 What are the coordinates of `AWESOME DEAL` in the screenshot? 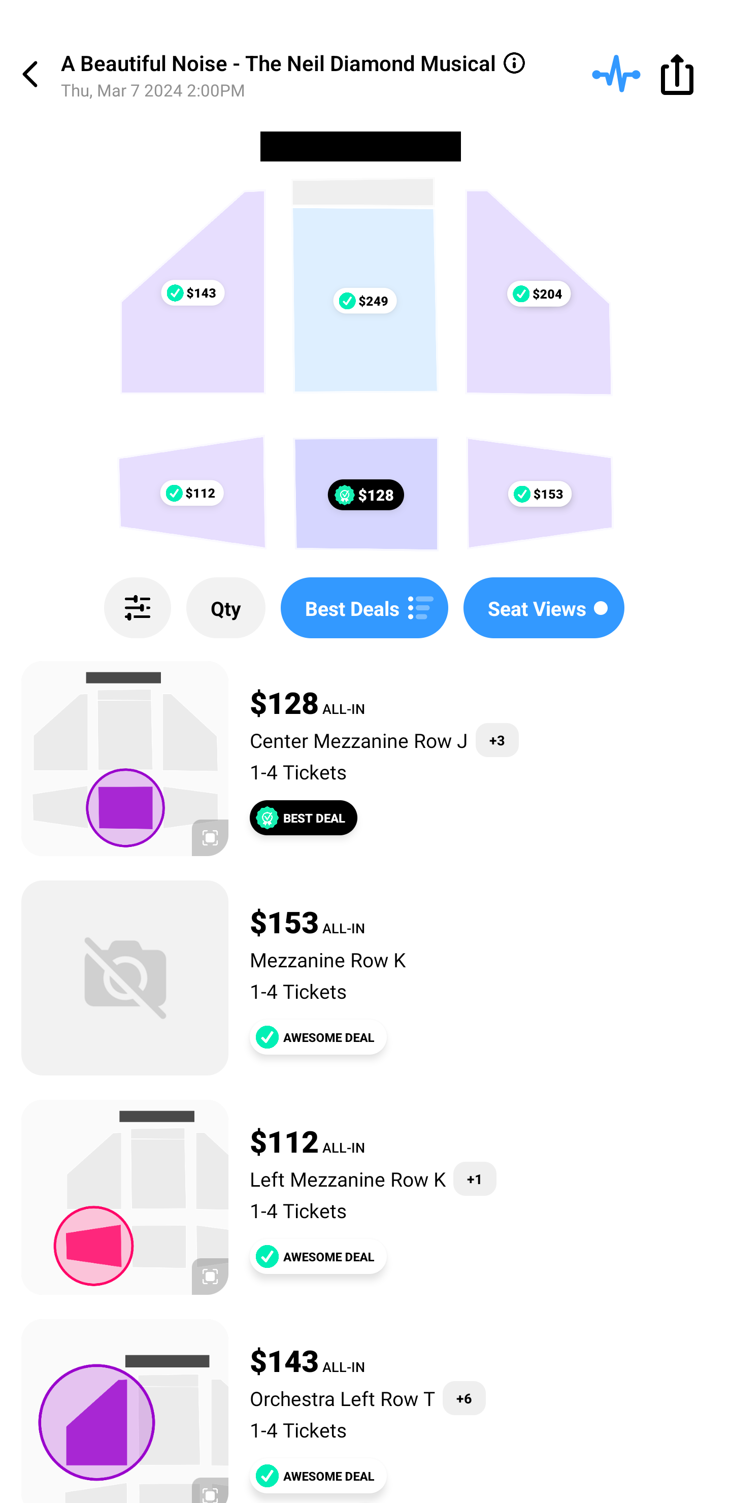 It's located at (318, 1037).